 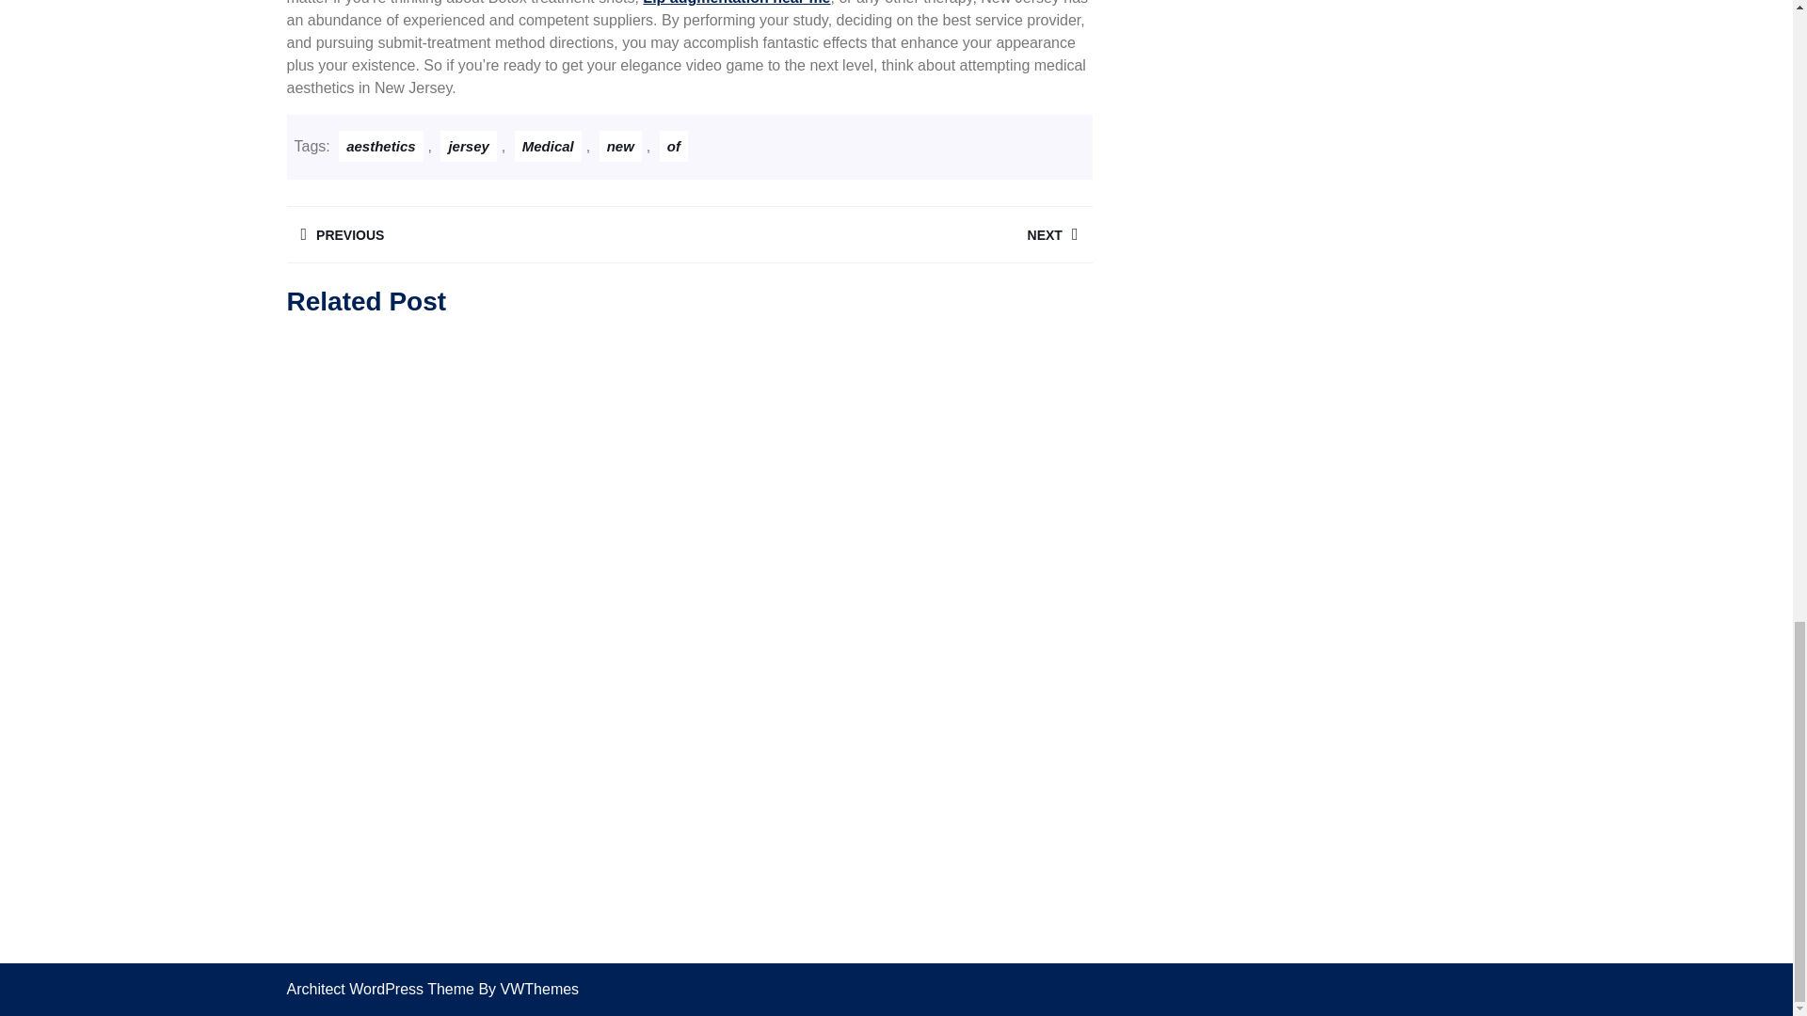 I want to click on of, so click(x=889, y=234).